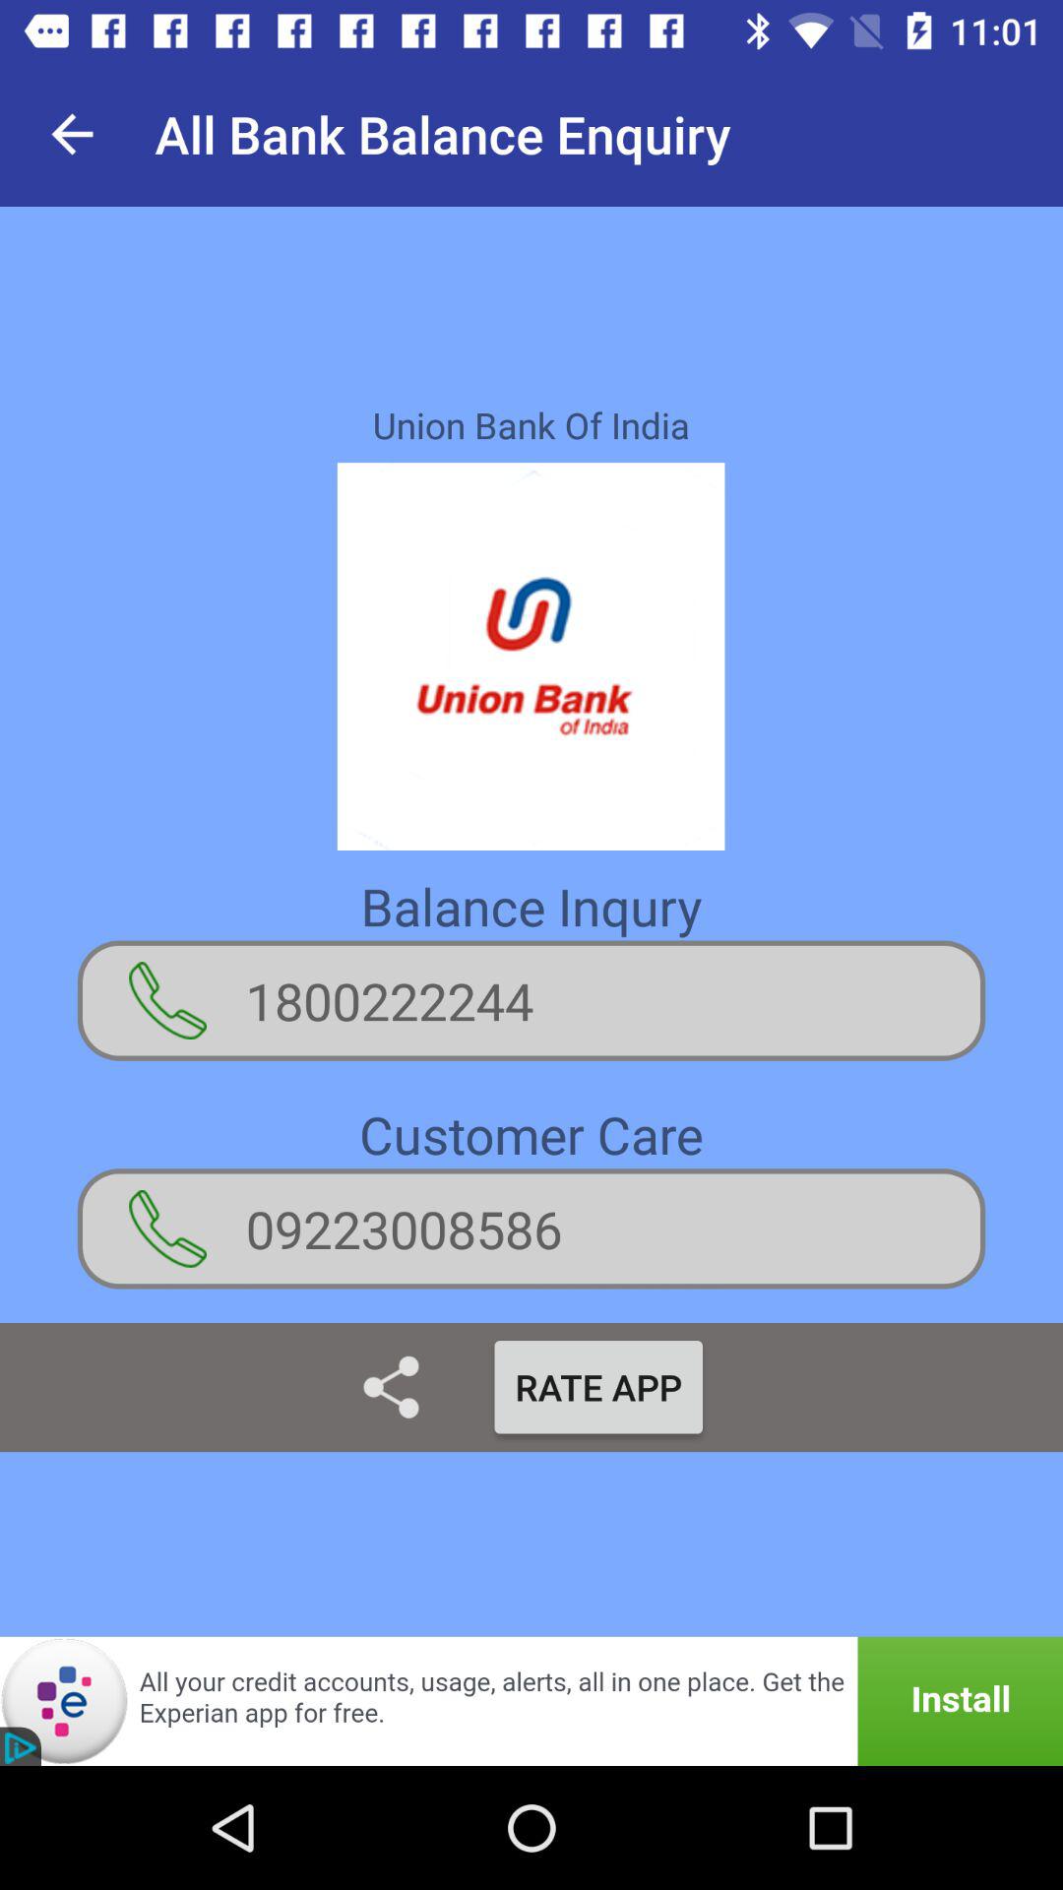 The width and height of the screenshot is (1063, 1890). I want to click on go to the icon left to the number 1800222244, so click(167, 1000).